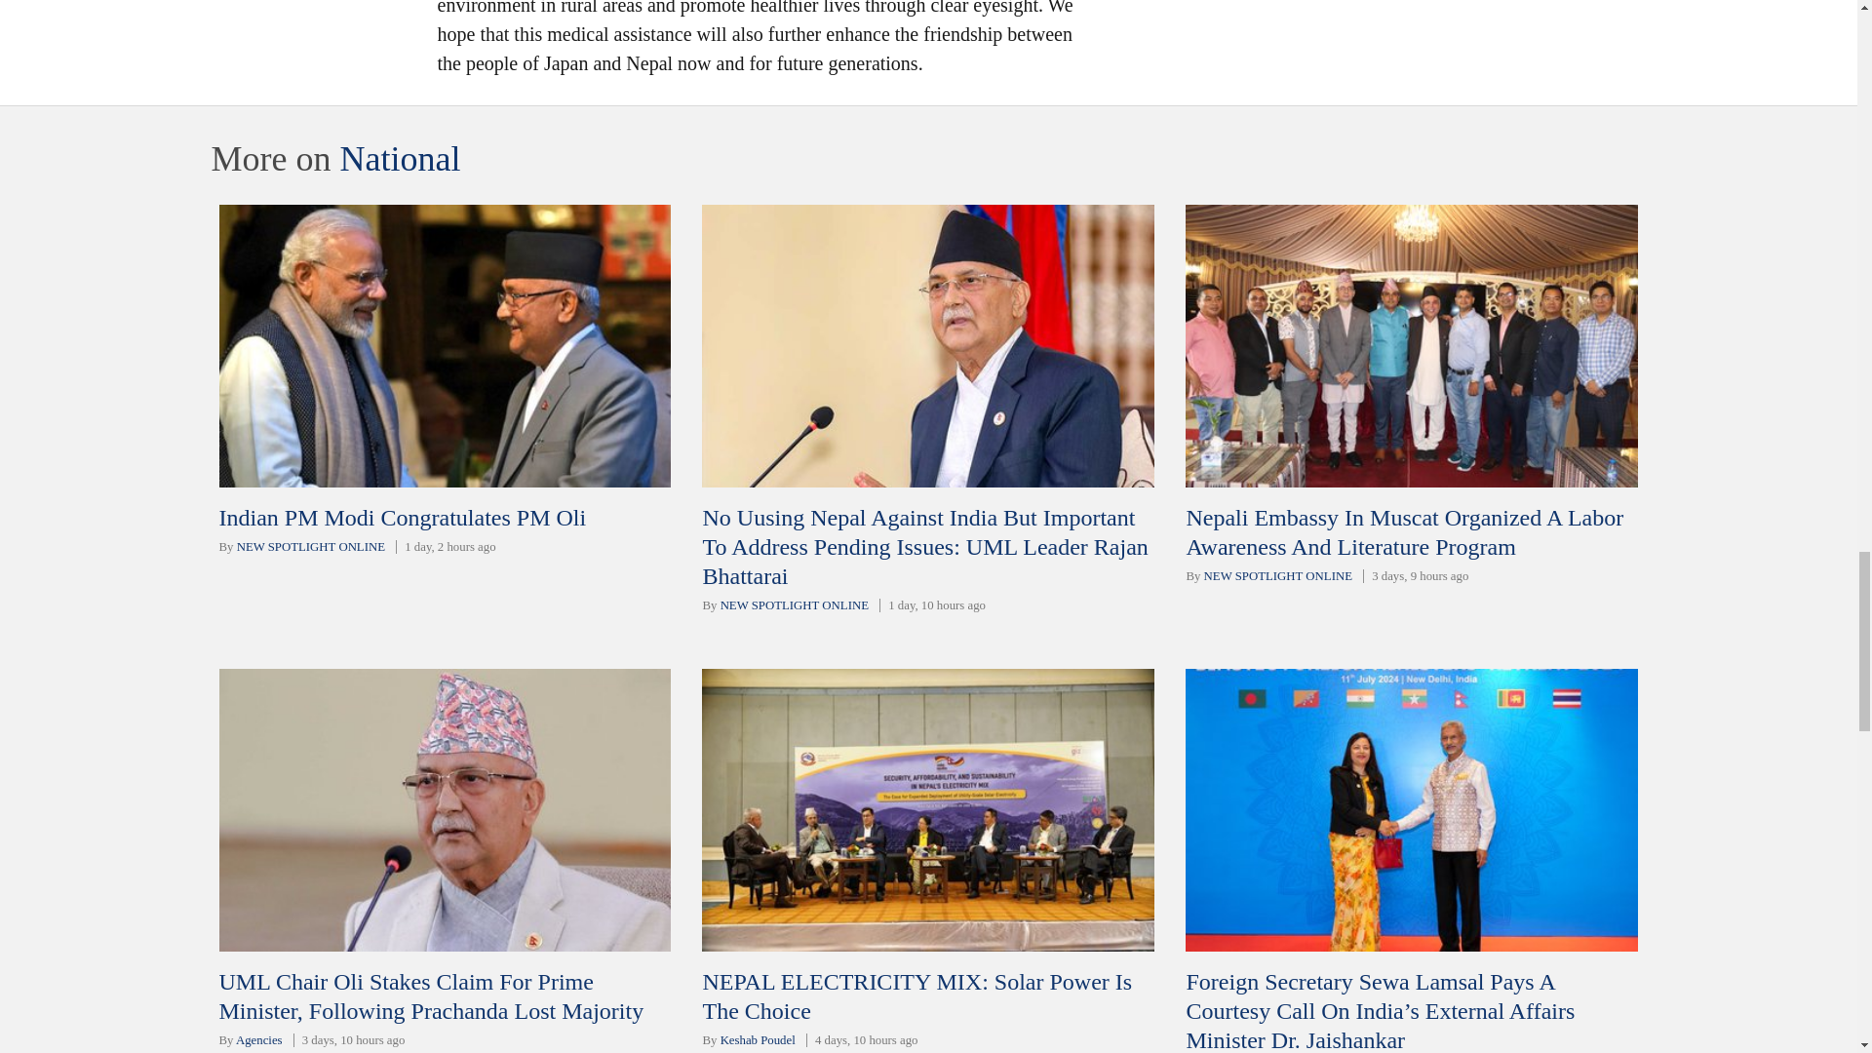 Image resolution: width=1872 pixels, height=1053 pixels. What do you see at coordinates (759, 1039) in the screenshot?
I see `Keshab Poudel` at bounding box center [759, 1039].